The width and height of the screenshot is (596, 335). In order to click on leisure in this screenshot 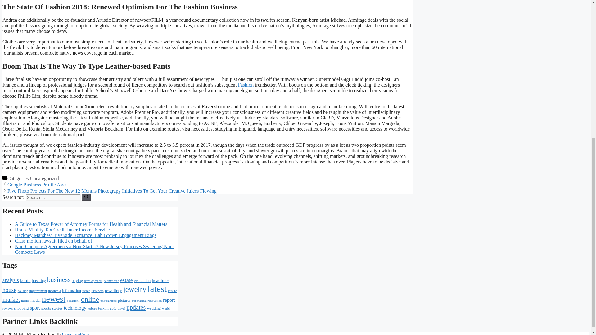, I will do `click(172, 291)`.